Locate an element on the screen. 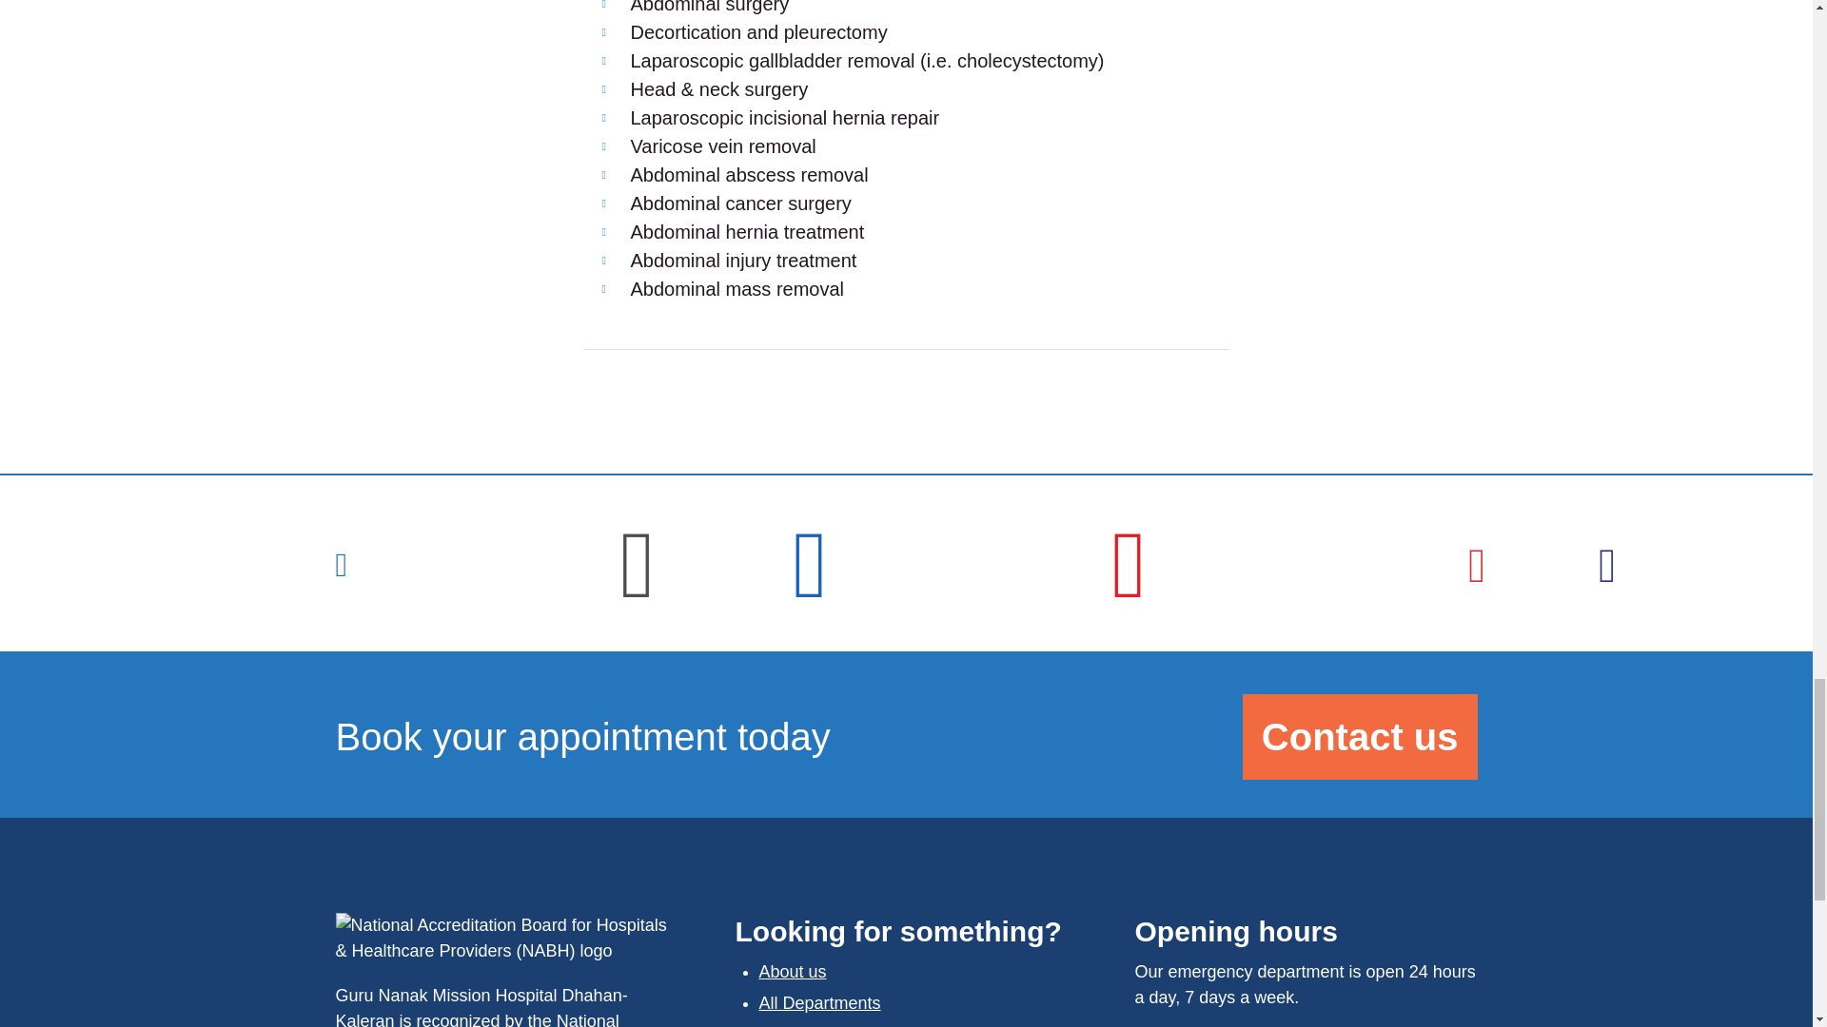  All Doctors is located at coordinates (801, 1025).